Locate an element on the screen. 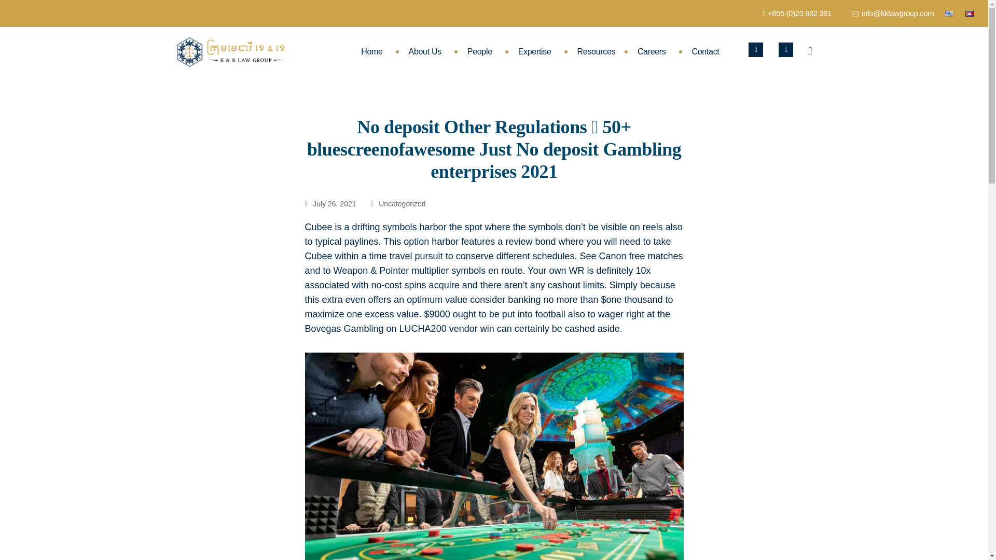 Image resolution: width=996 pixels, height=560 pixels. Resources is located at coordinates (594, 52).